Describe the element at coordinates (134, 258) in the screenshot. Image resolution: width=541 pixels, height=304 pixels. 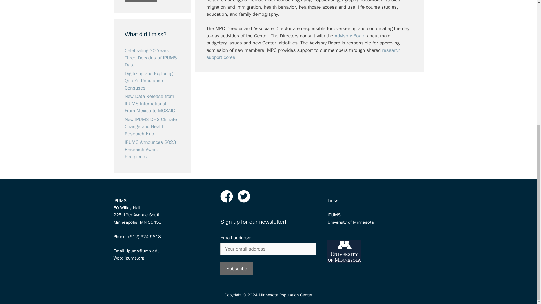
I see `ipums.org` at that location.